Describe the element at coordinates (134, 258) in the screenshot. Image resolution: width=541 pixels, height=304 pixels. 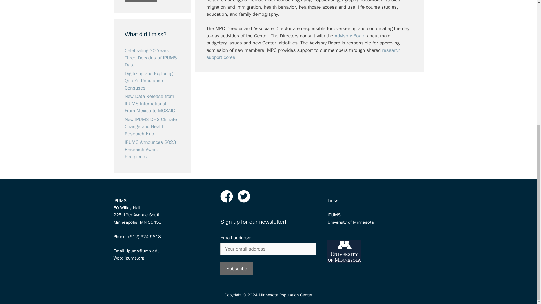
I see `ipums.org` at that location.